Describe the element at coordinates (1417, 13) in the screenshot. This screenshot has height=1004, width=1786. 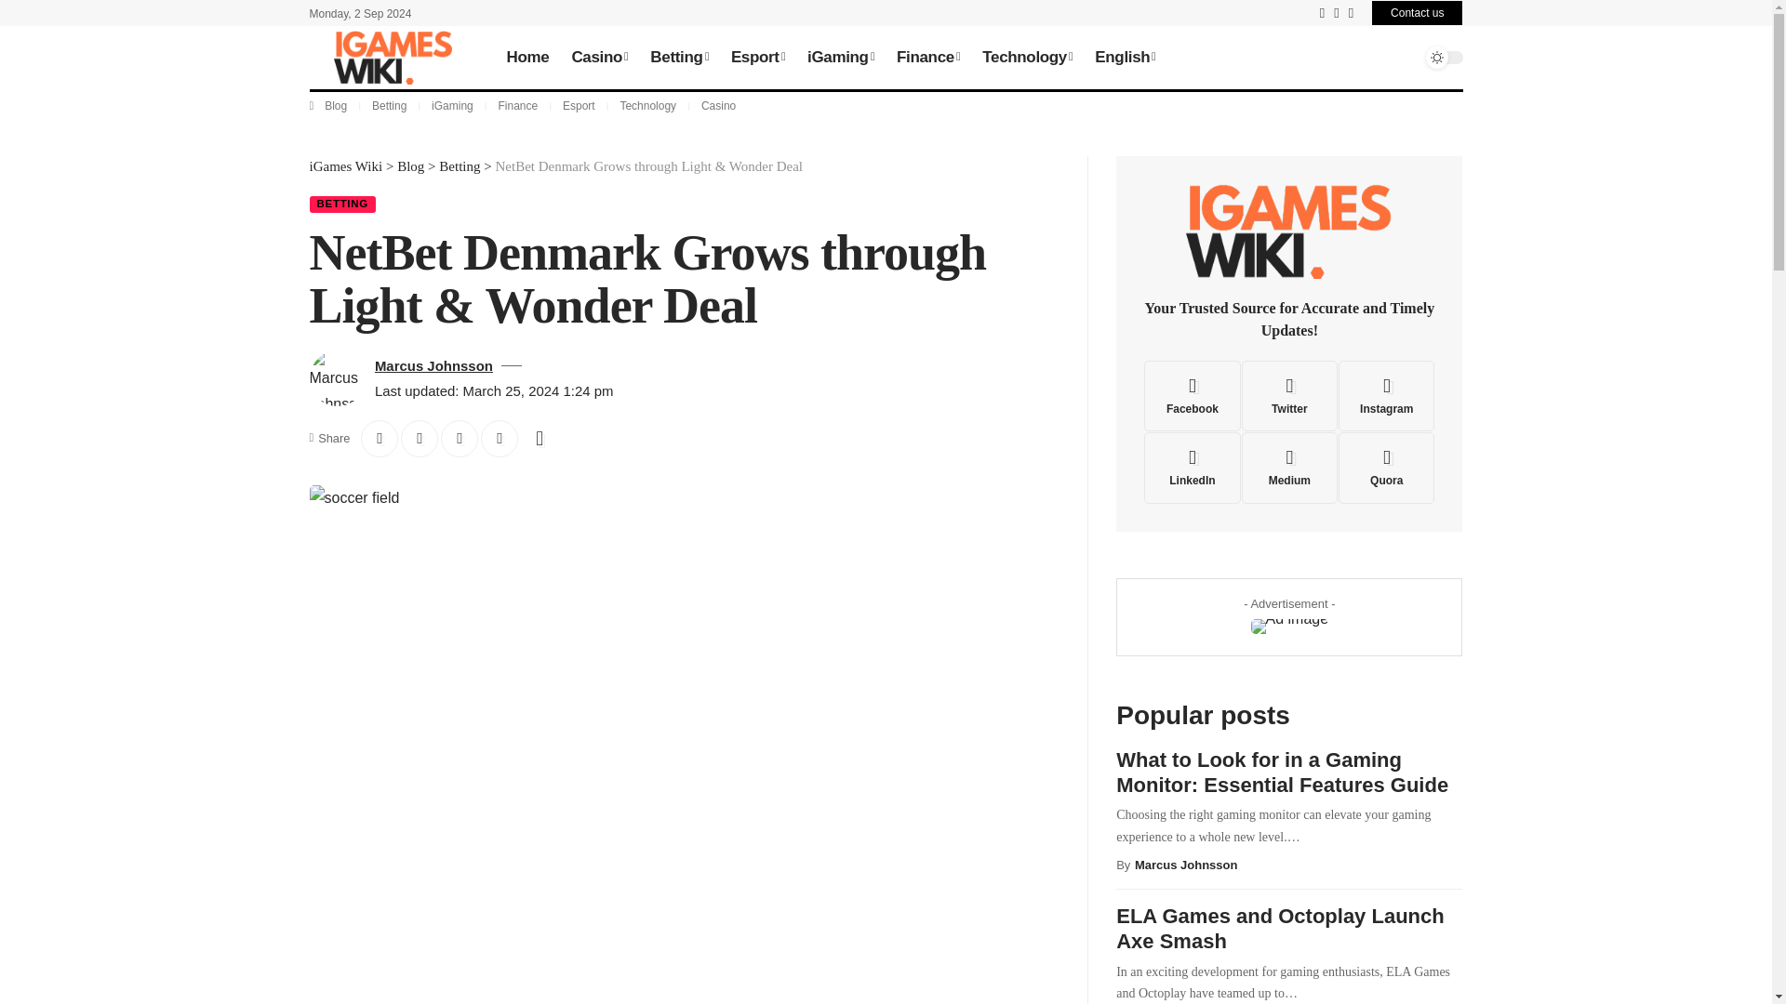
I see `Contact us` at that location.